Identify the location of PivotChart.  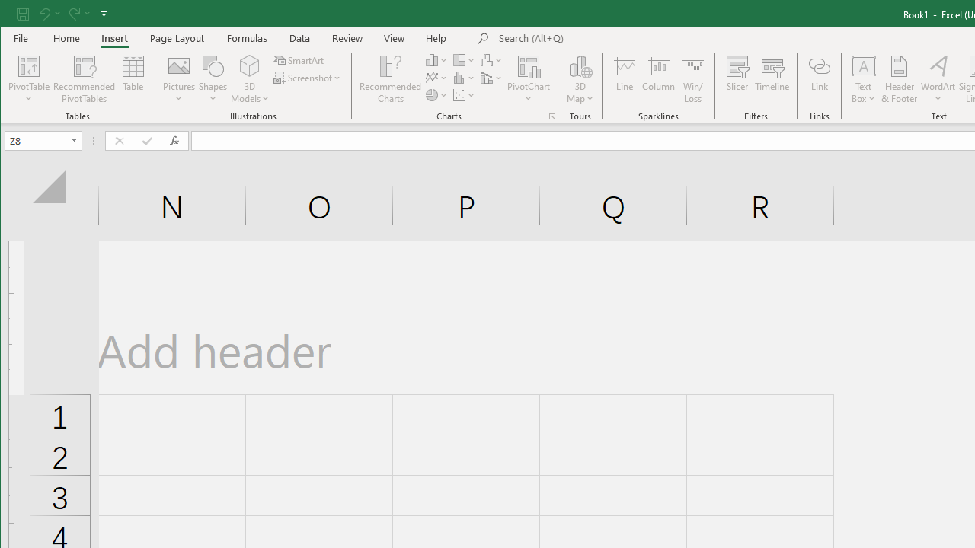
(529, 65).